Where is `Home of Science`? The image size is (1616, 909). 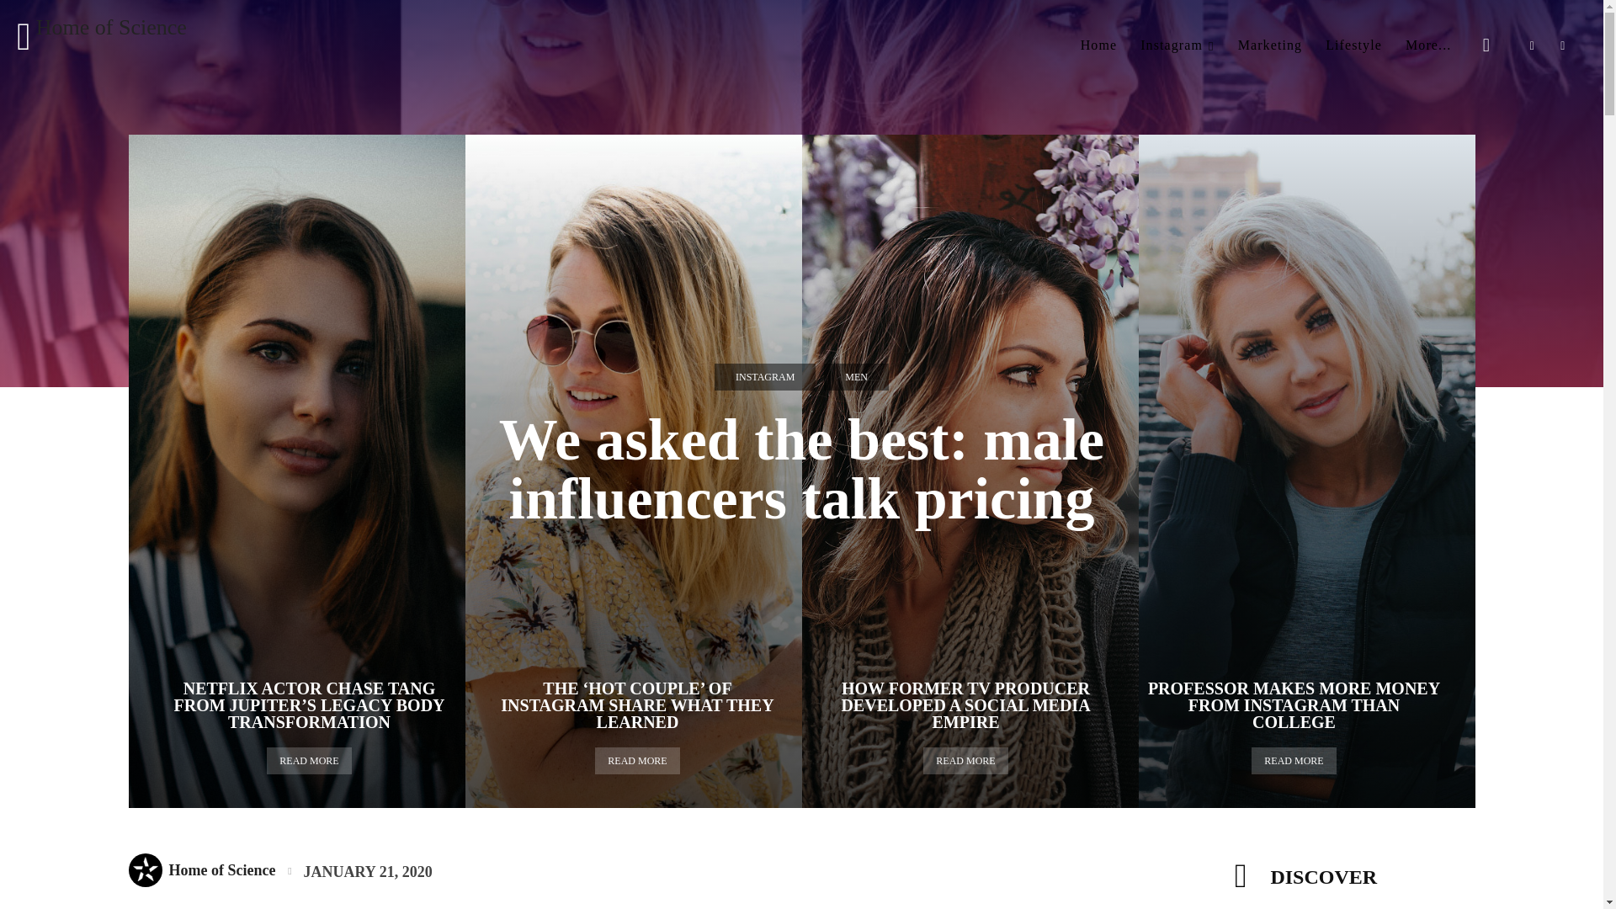
Home of Science is located at coordinates (101, 36).